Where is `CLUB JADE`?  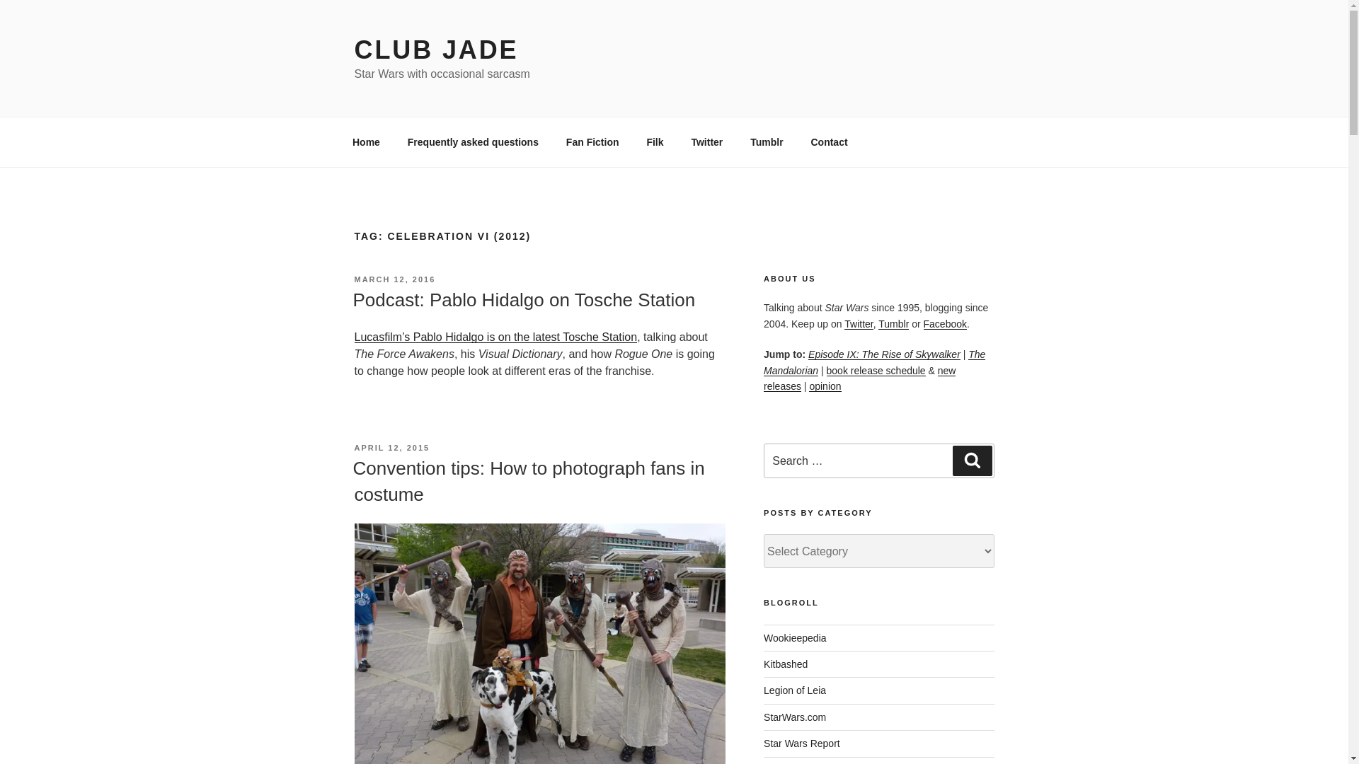
CLUB JADE is located at coordinates (435, 50).